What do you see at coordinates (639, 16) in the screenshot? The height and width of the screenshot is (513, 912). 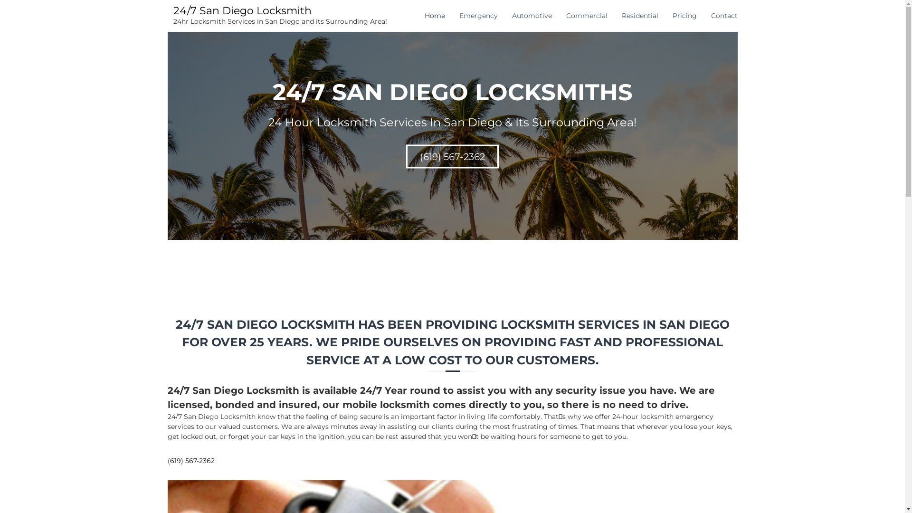 I see `Residential` at bounding box center [639, 16].